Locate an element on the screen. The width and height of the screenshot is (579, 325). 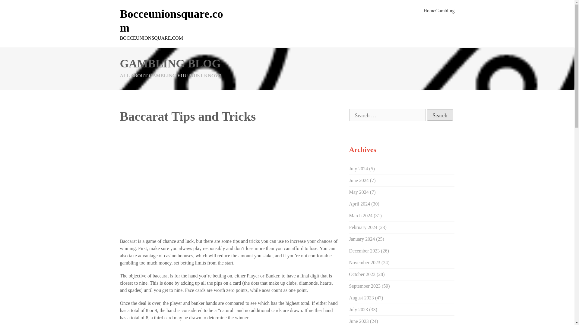
Search is located at coordinates (440, 115).